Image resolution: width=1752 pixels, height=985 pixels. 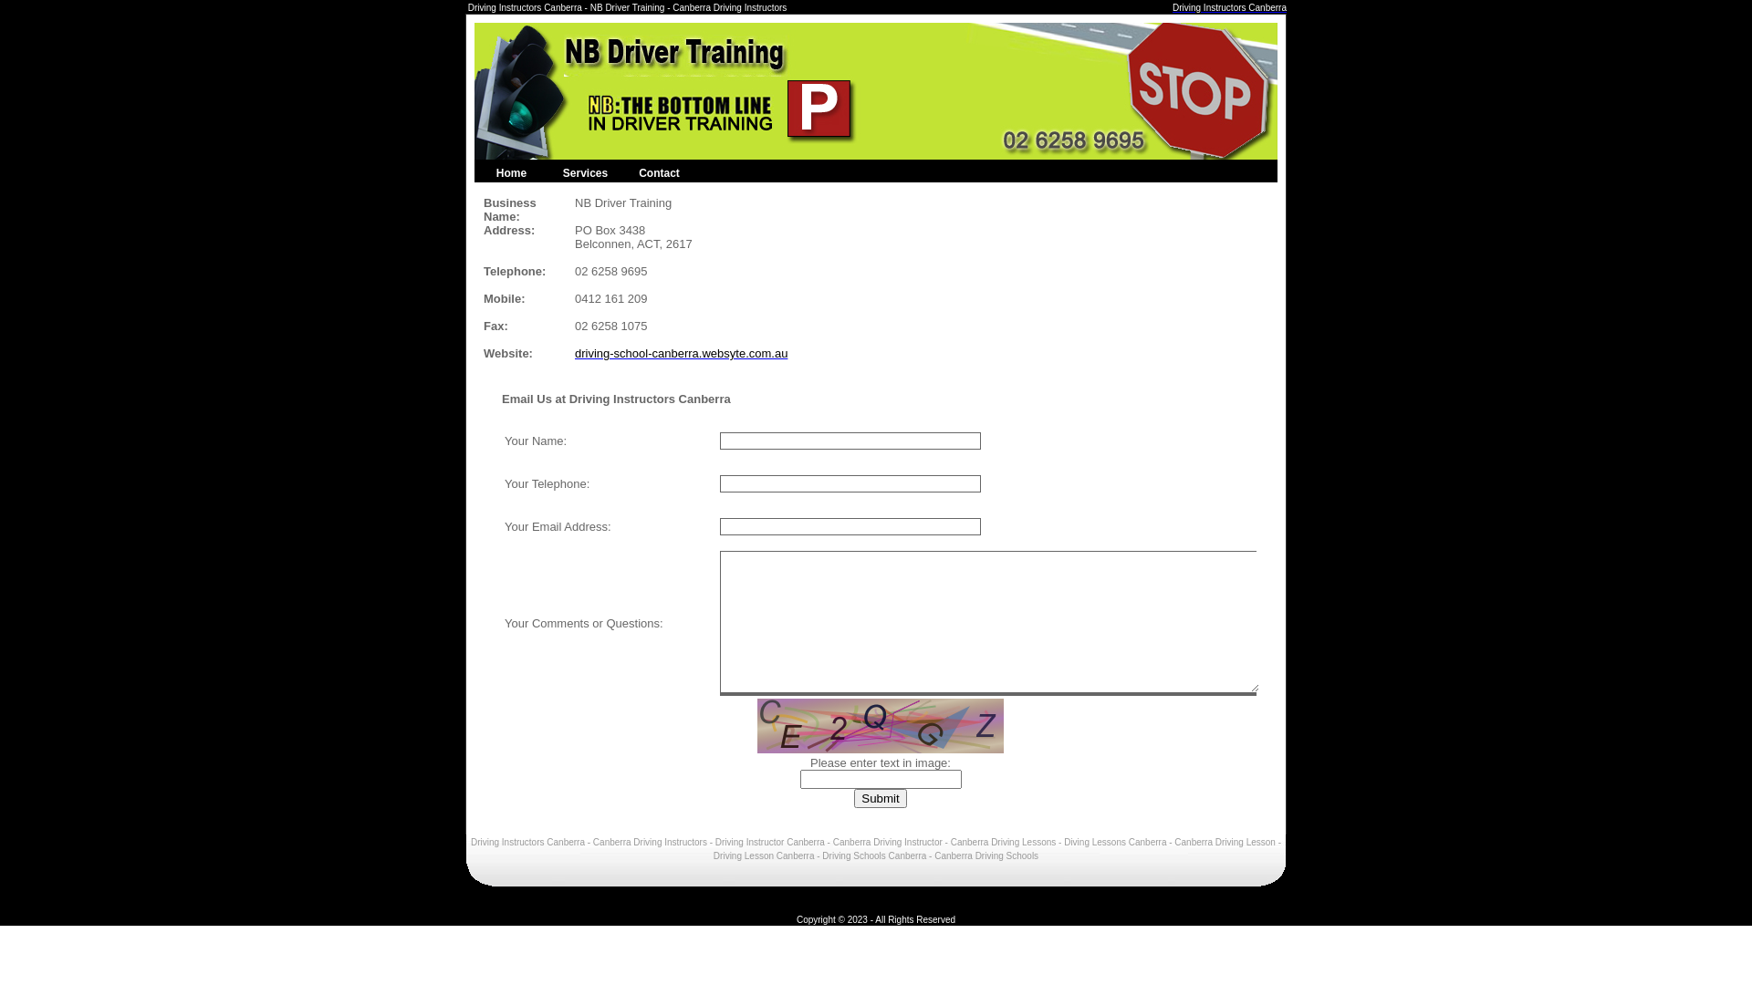 I want to click on Contact, so click(x=659, y=172).